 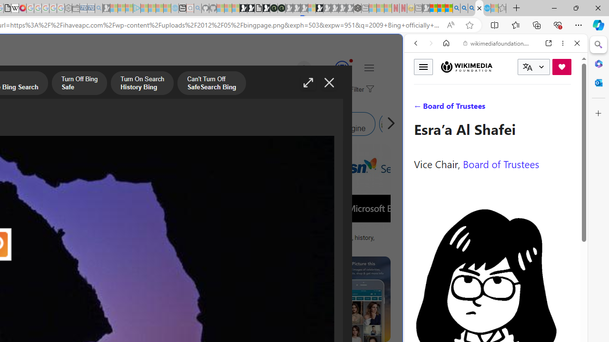 What do you see at coordinates (534, 67) in the screenshot?
I see `CURRENT LANGUAGE:` at bounding box center [534, 67].